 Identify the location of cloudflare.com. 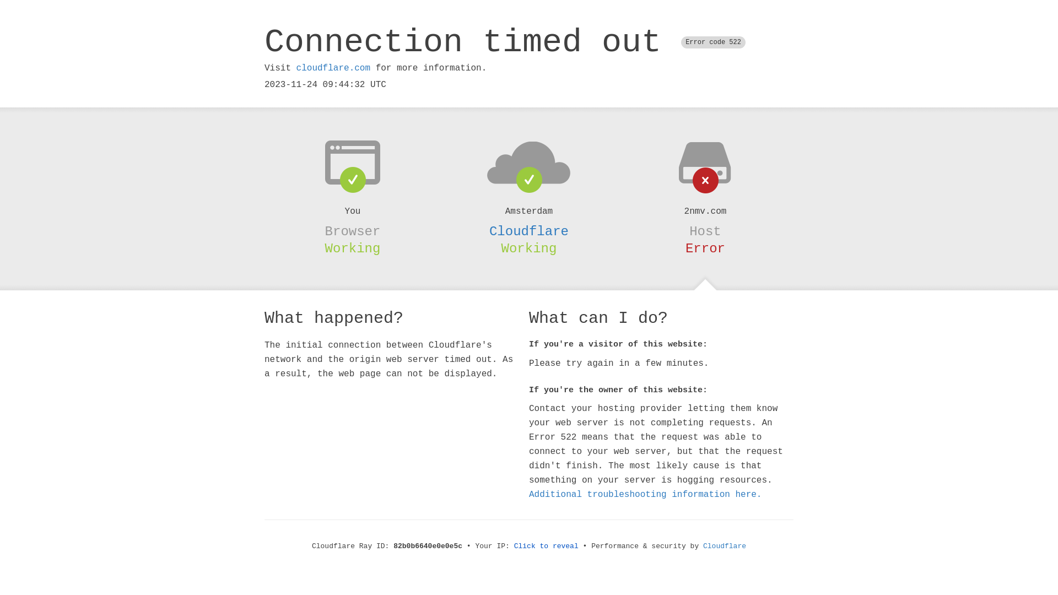
(333, 68).